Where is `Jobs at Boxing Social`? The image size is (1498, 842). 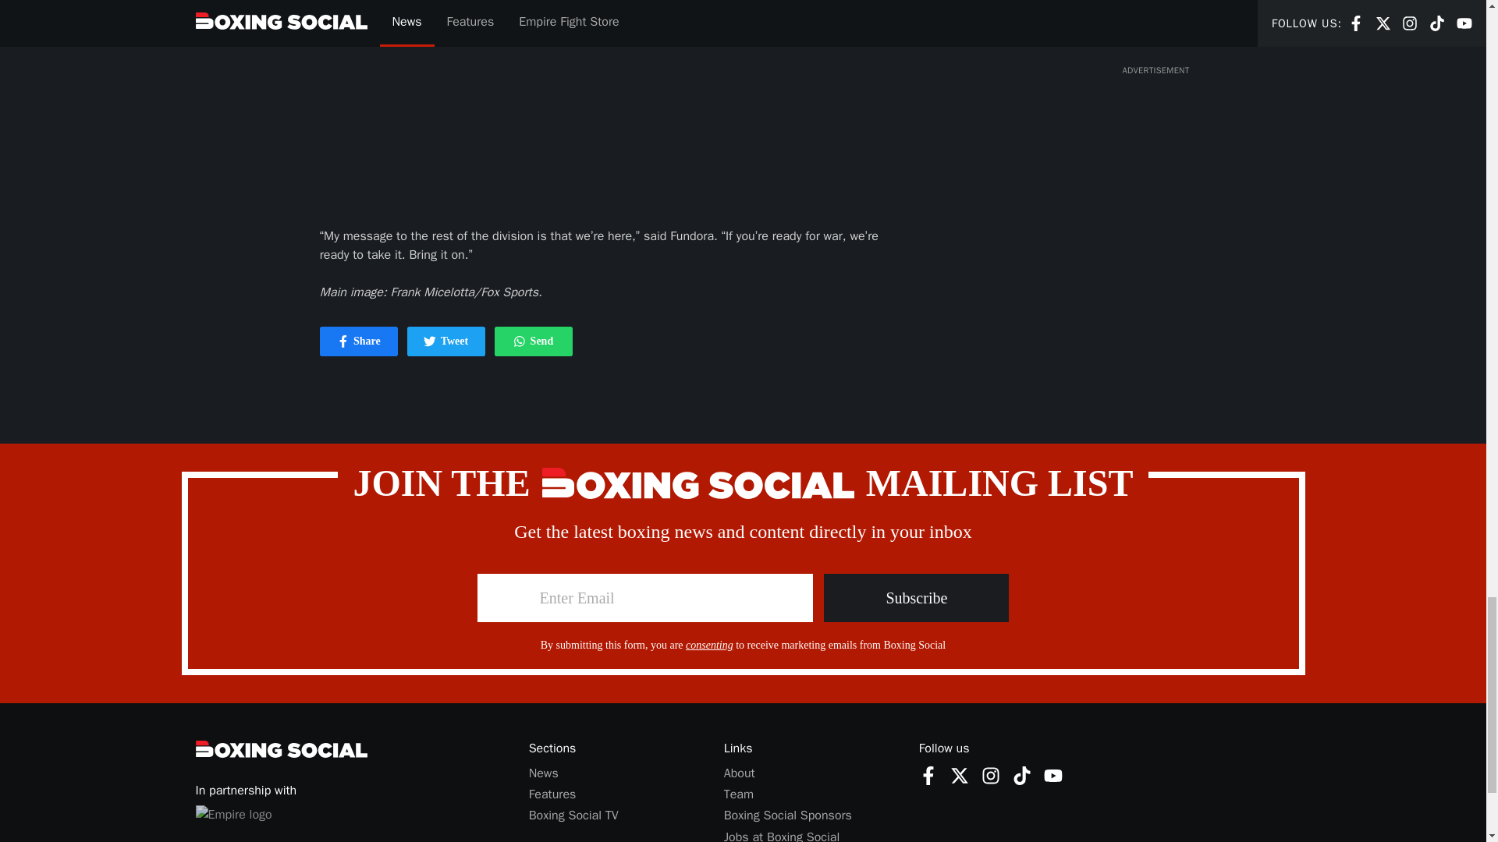
Jobs at Boxing Social is located at coordinates (782, 836).